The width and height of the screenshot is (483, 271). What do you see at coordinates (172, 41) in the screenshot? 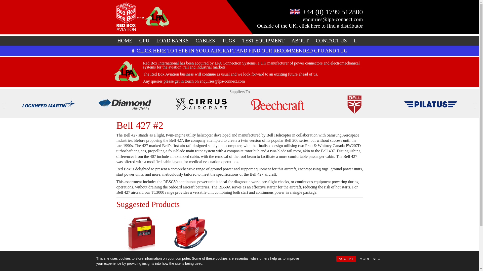
I see `LOAD BANKS` at bounding box center [172, 41].